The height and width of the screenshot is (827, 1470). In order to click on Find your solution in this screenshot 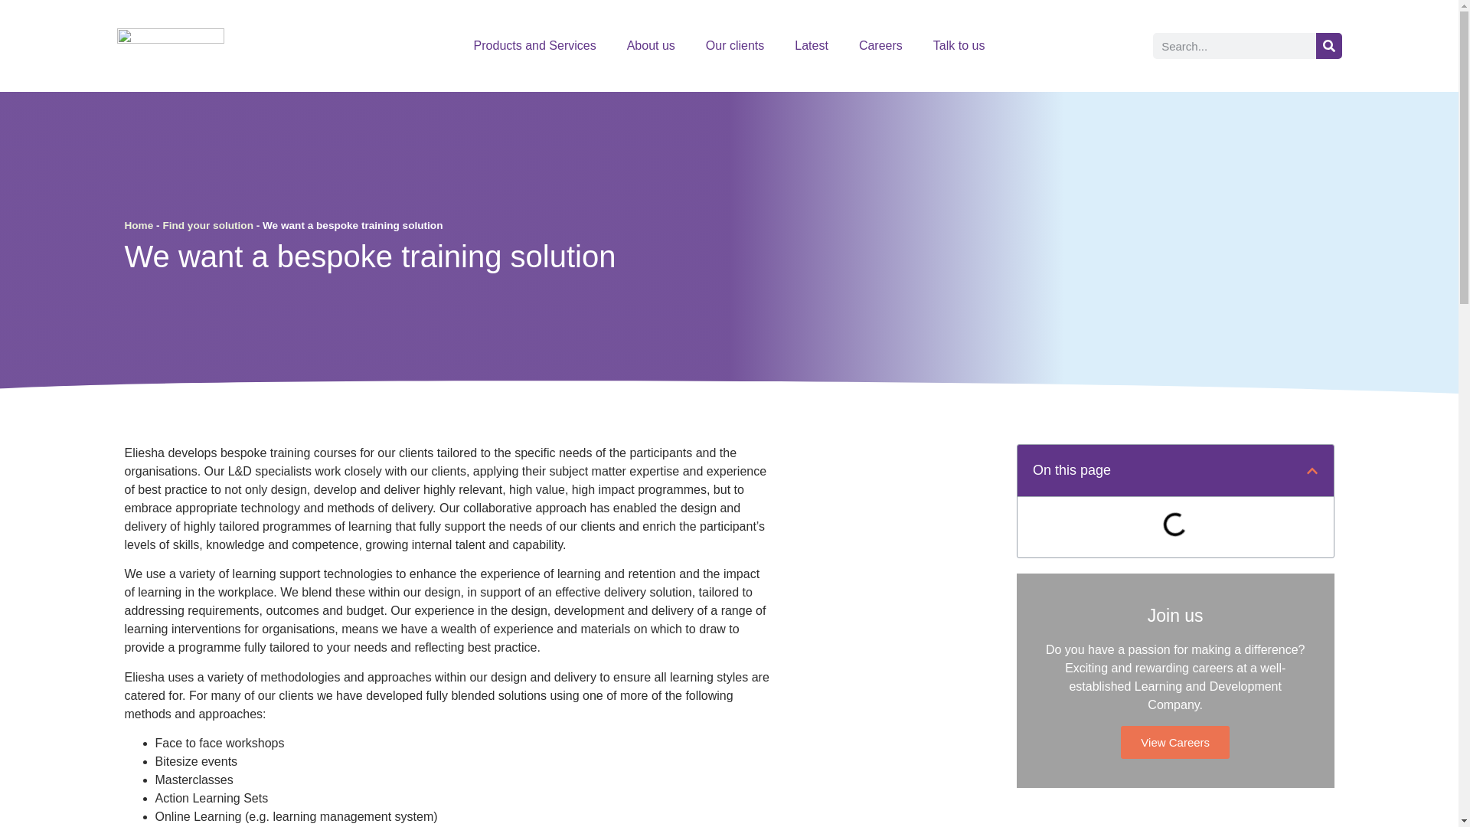, I will do `click(207, 225)`.